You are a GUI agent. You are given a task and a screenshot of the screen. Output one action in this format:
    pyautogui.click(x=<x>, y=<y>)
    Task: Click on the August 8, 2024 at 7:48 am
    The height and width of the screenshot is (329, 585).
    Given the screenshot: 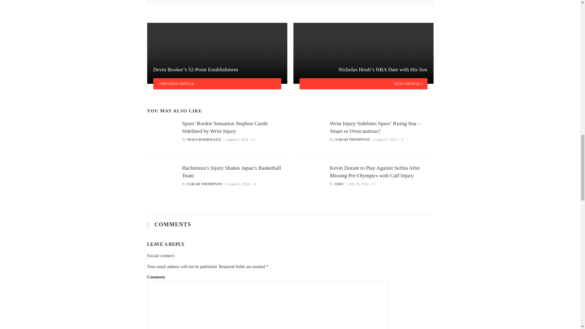 What is the action you would take?
    pyautogui.click(x=236, y=140)
    